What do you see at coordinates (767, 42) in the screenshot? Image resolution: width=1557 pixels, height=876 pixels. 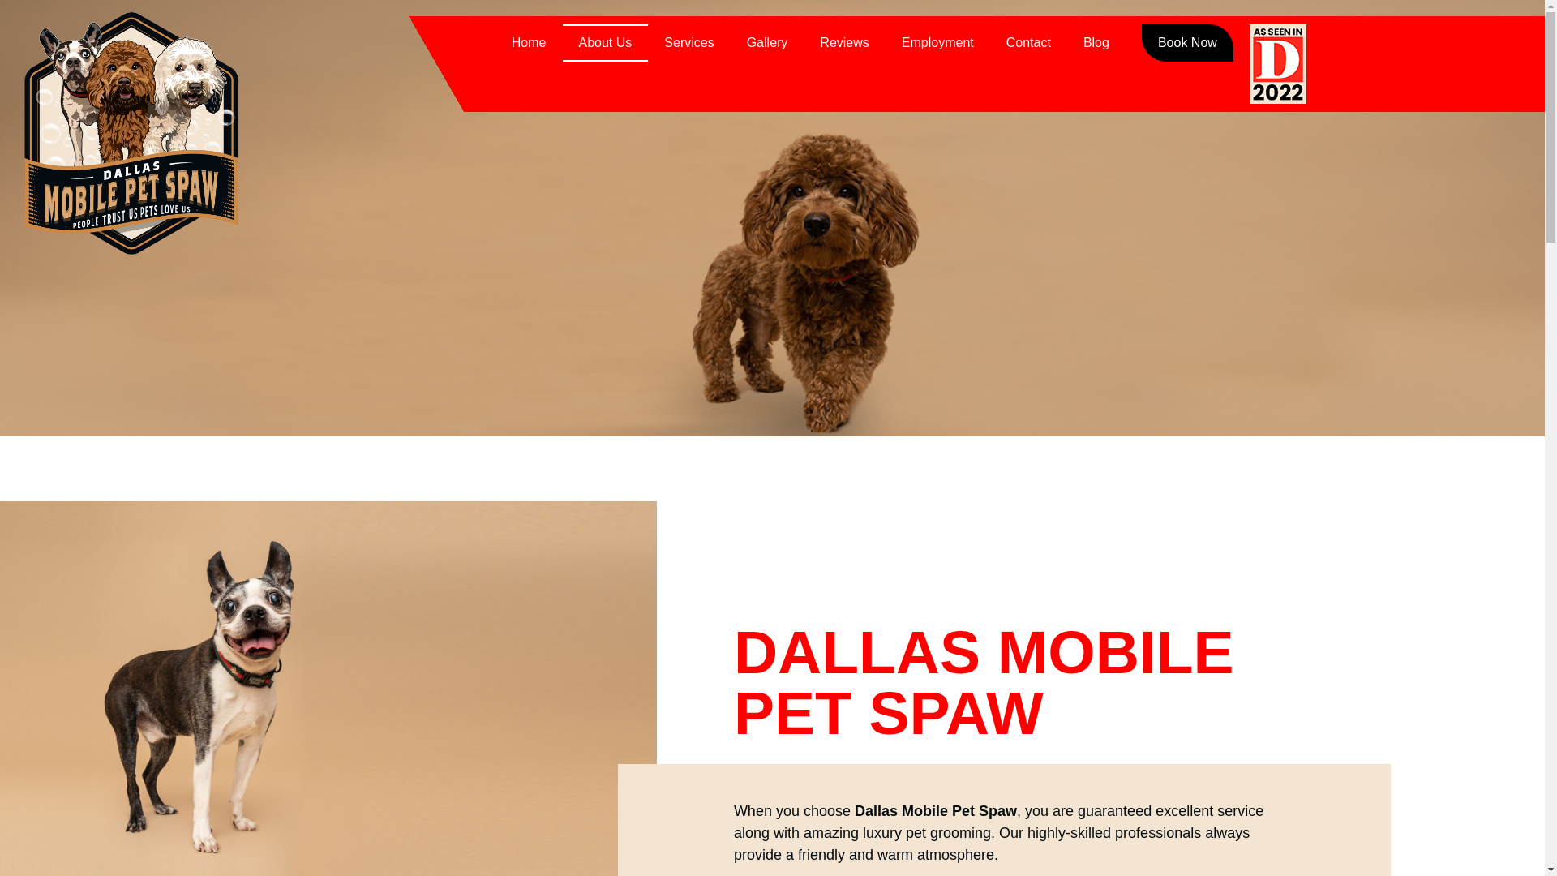 I see `Gallery` at bounding box center [767, 42].